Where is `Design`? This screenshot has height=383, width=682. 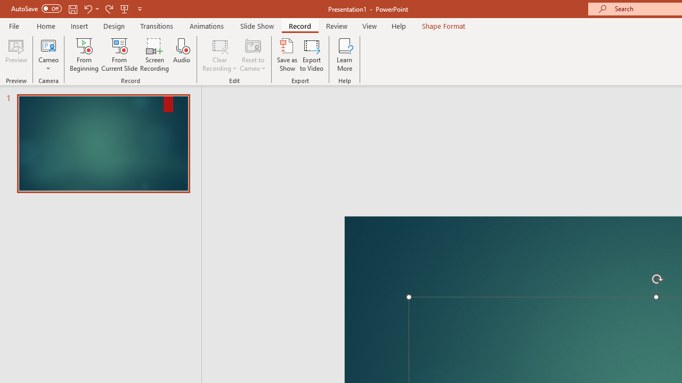 Design is located at coordinates (114, 26).